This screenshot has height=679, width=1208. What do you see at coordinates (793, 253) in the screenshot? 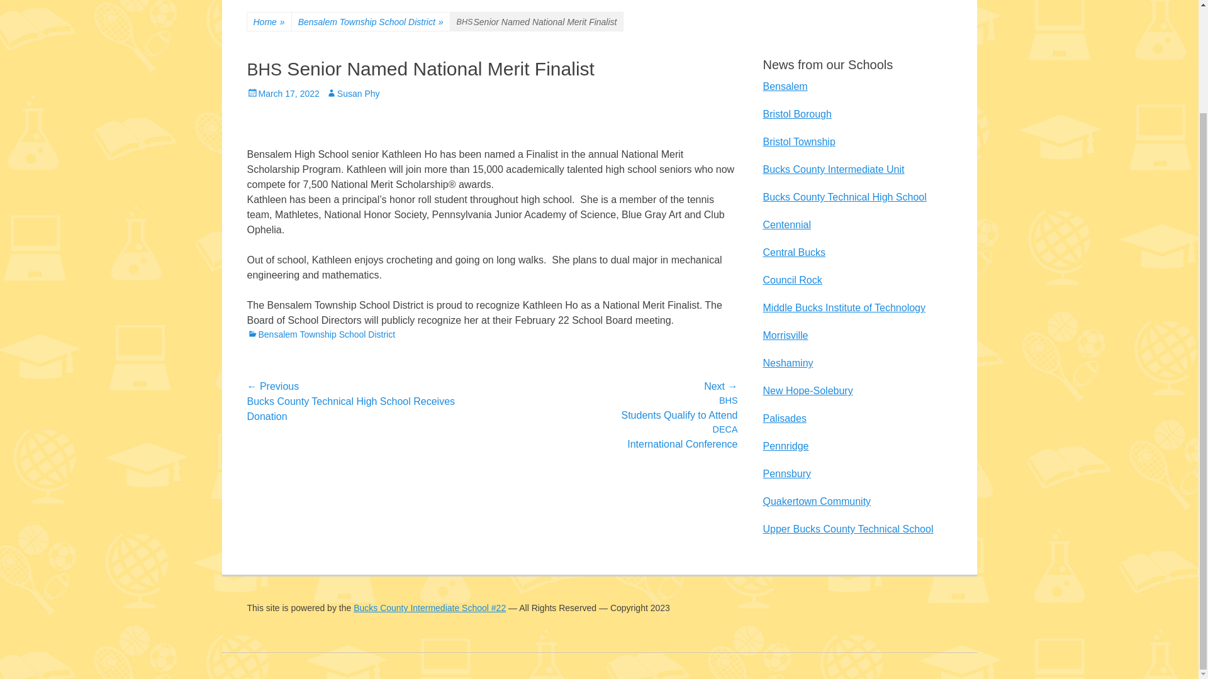
I see `Central Bucks` at bounding box center [793, 253].